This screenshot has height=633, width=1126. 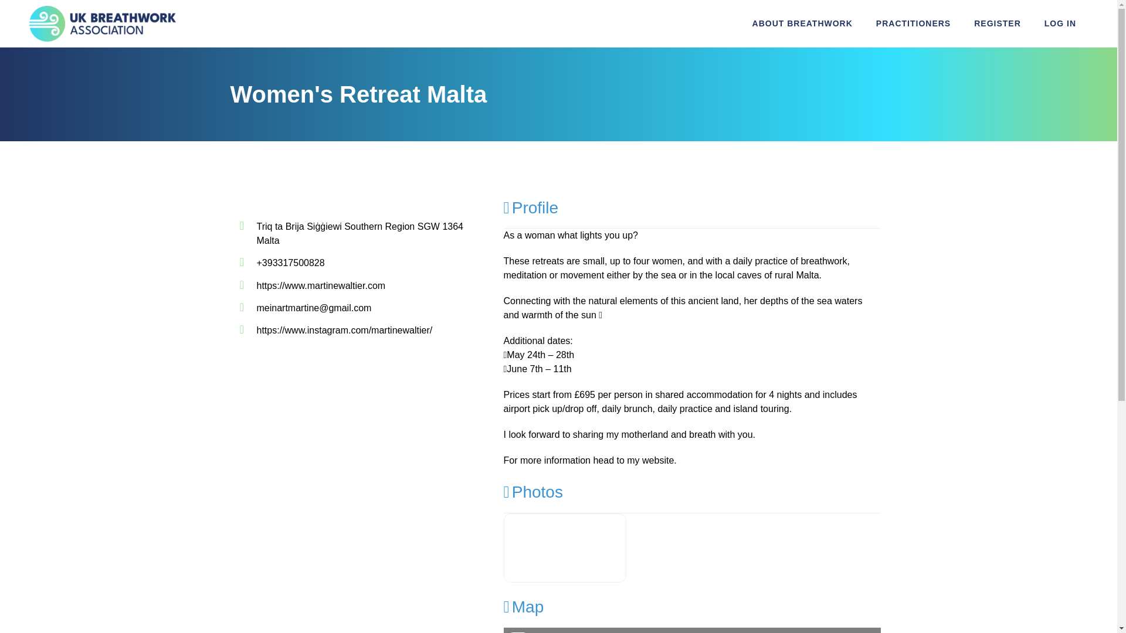 What do you see at coordinates (531, 207) in the screenshot?
I see `Profile` at bounding box center [531, 207].